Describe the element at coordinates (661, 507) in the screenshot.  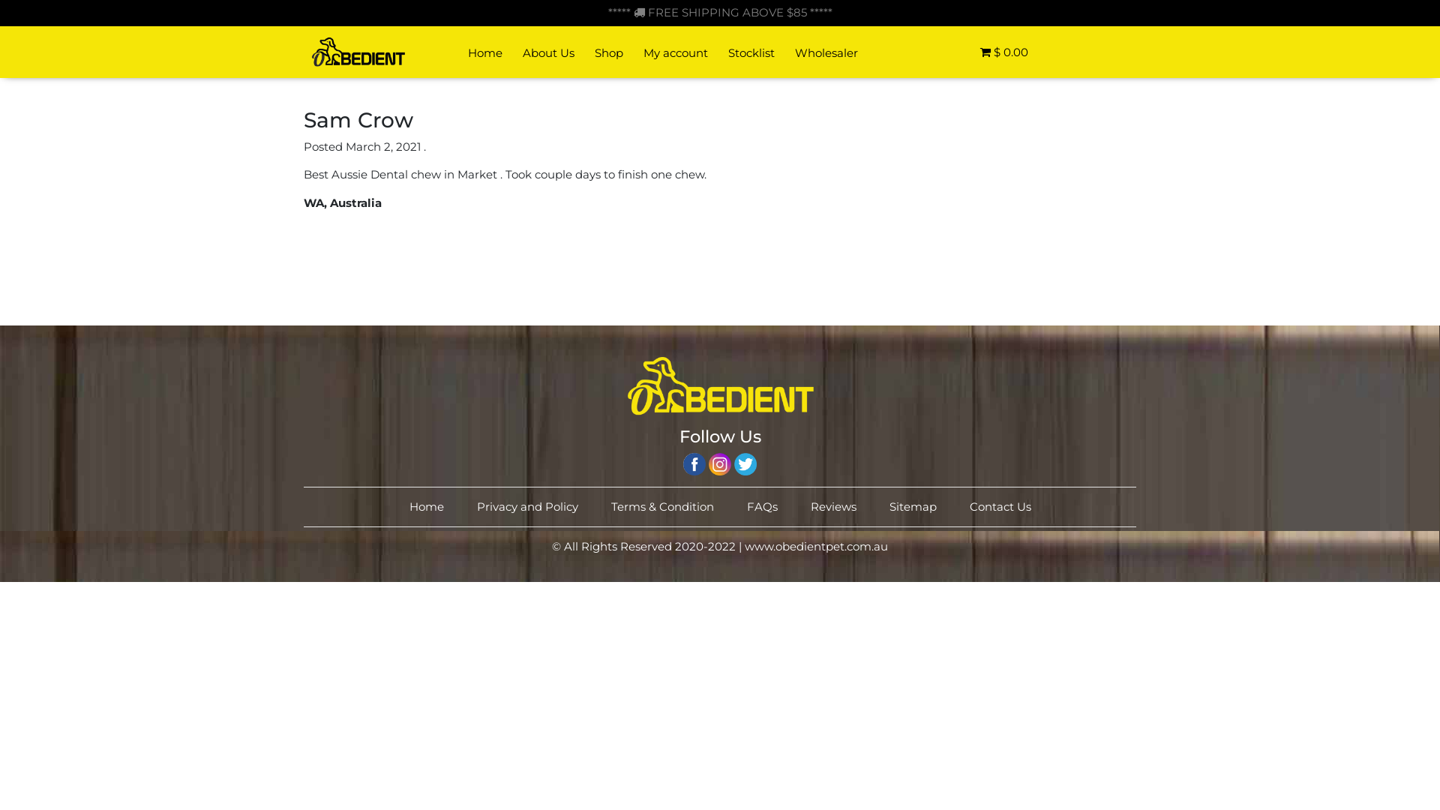
I see `Terms & Condition` at that location.